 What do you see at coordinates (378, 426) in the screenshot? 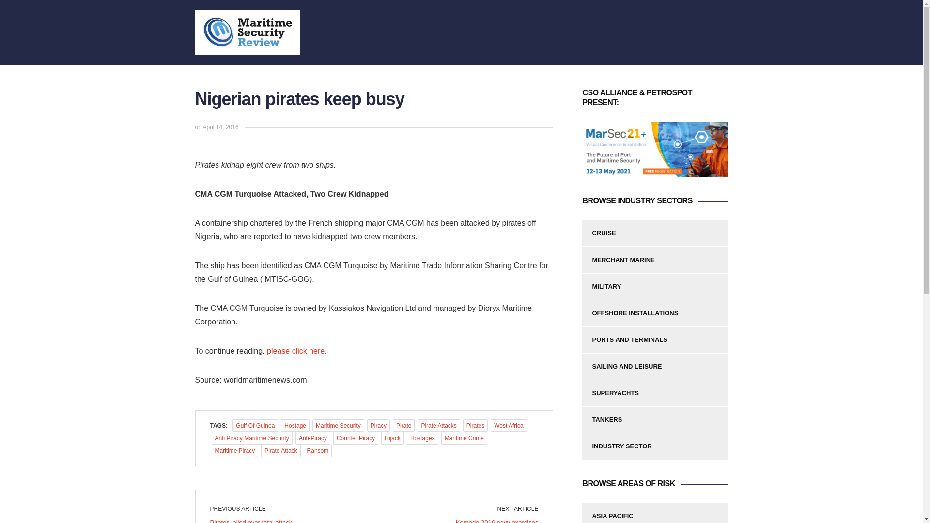
I see `Piracy` at bounding box center [378, 426].